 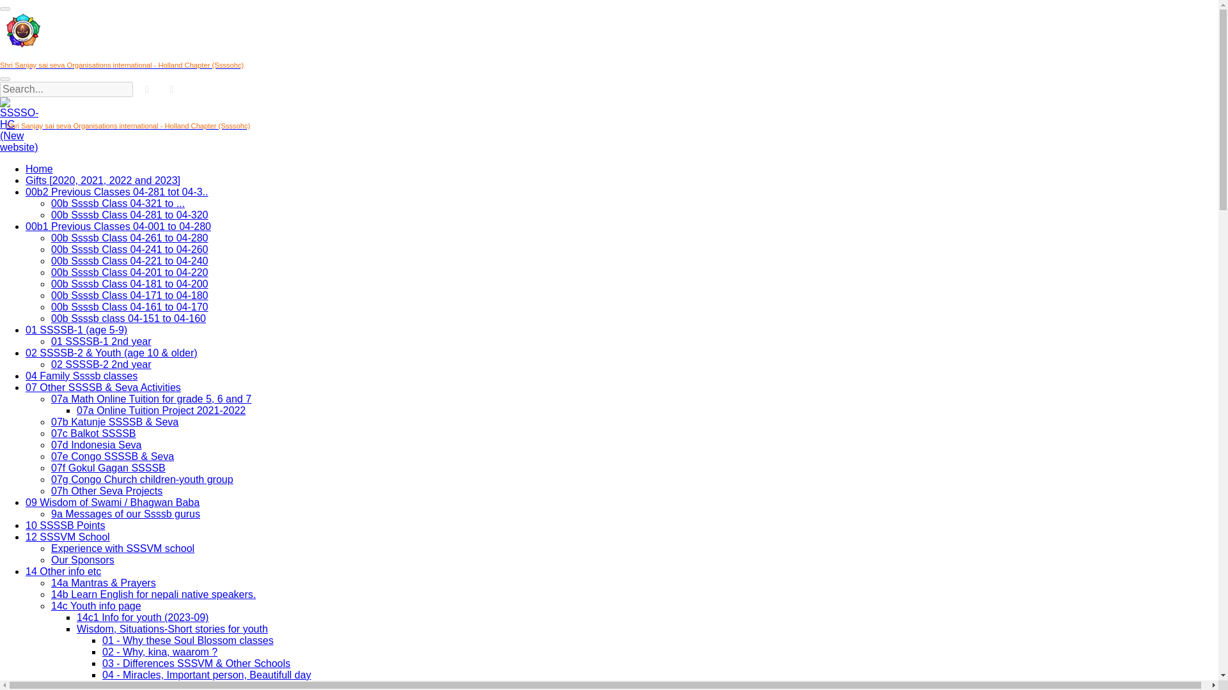 What do you see at coordinates (161, 410) in the screenshot?
I see `07a Online Tuition Project 2021-2022` at bounding box center [161, 410].